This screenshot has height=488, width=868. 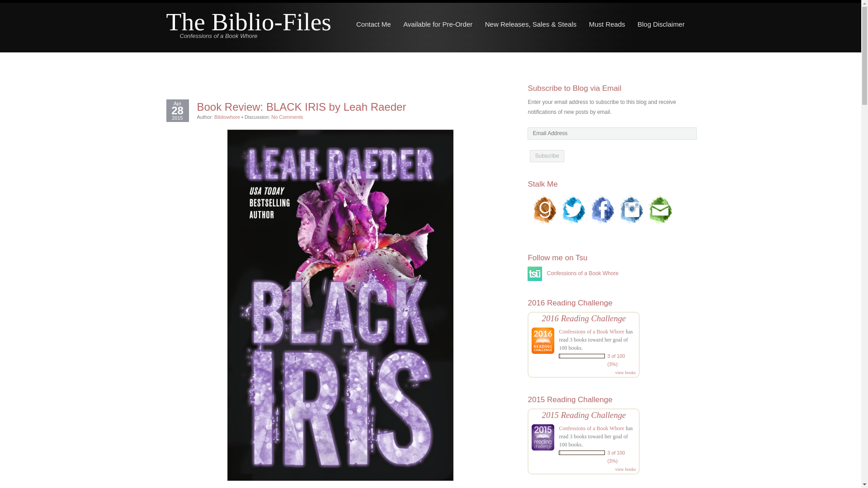 What do you see at coordinates (227, 117) in the screenshot?
I see `Bibliowhore` at bounding box center [227, 117].